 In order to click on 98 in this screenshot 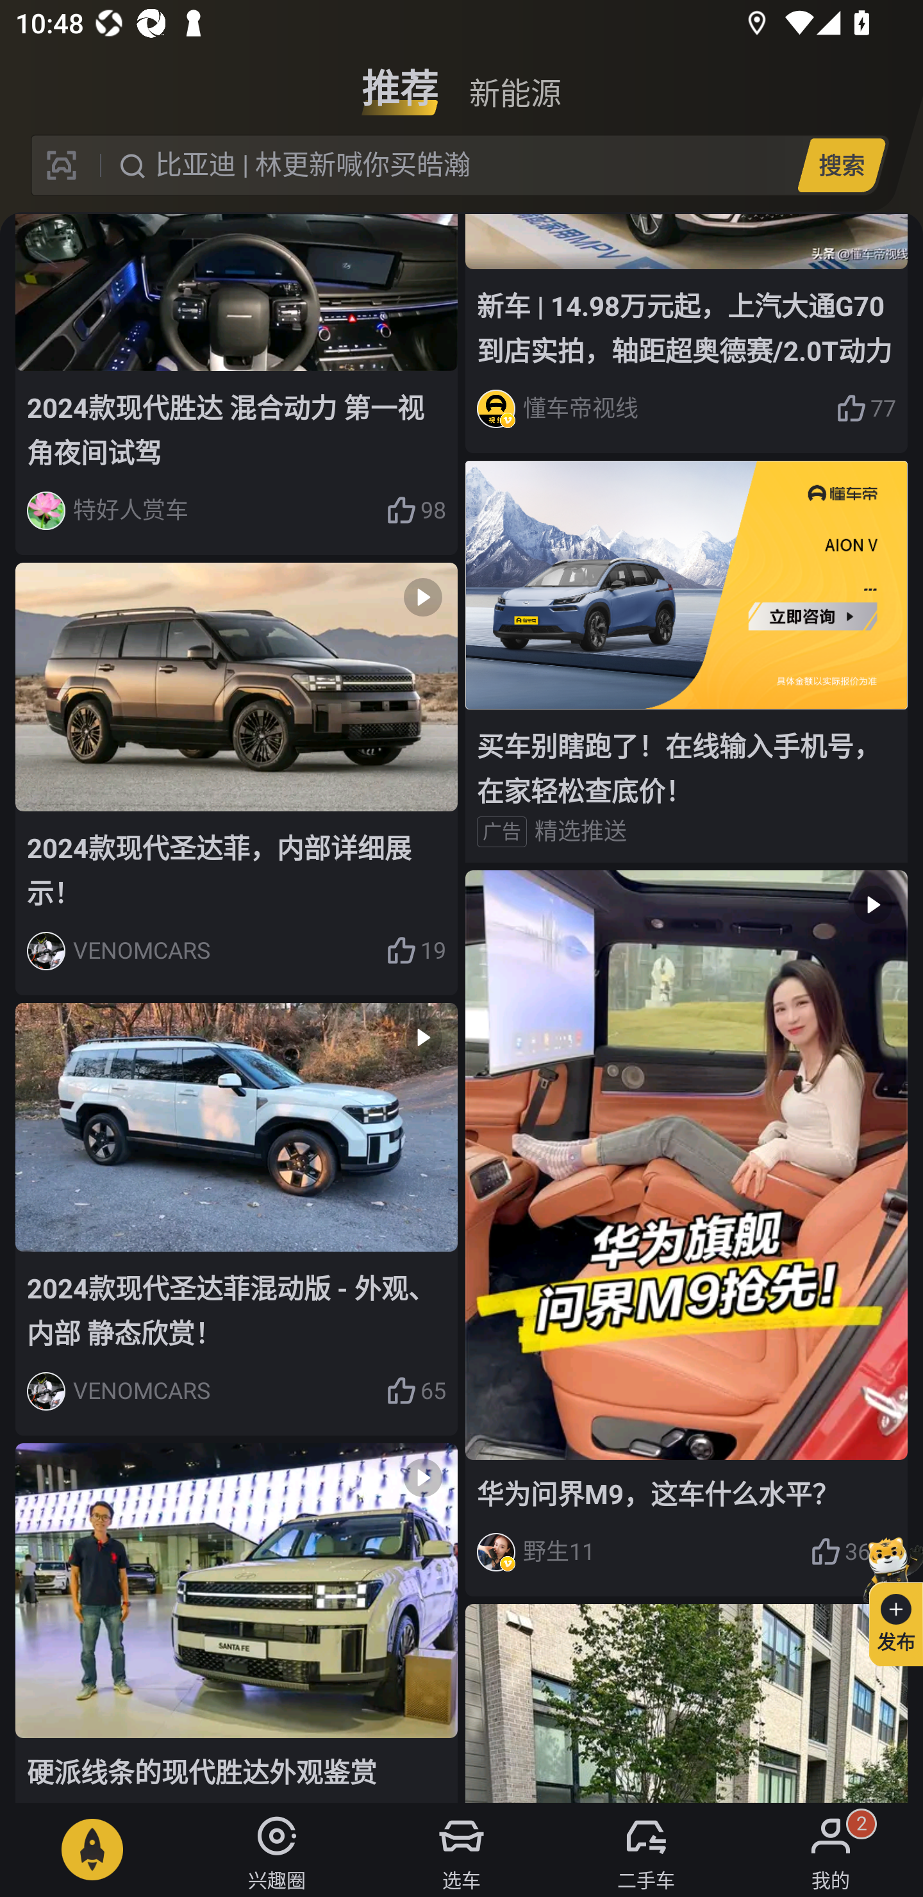, I will do `click(415, 510)`.